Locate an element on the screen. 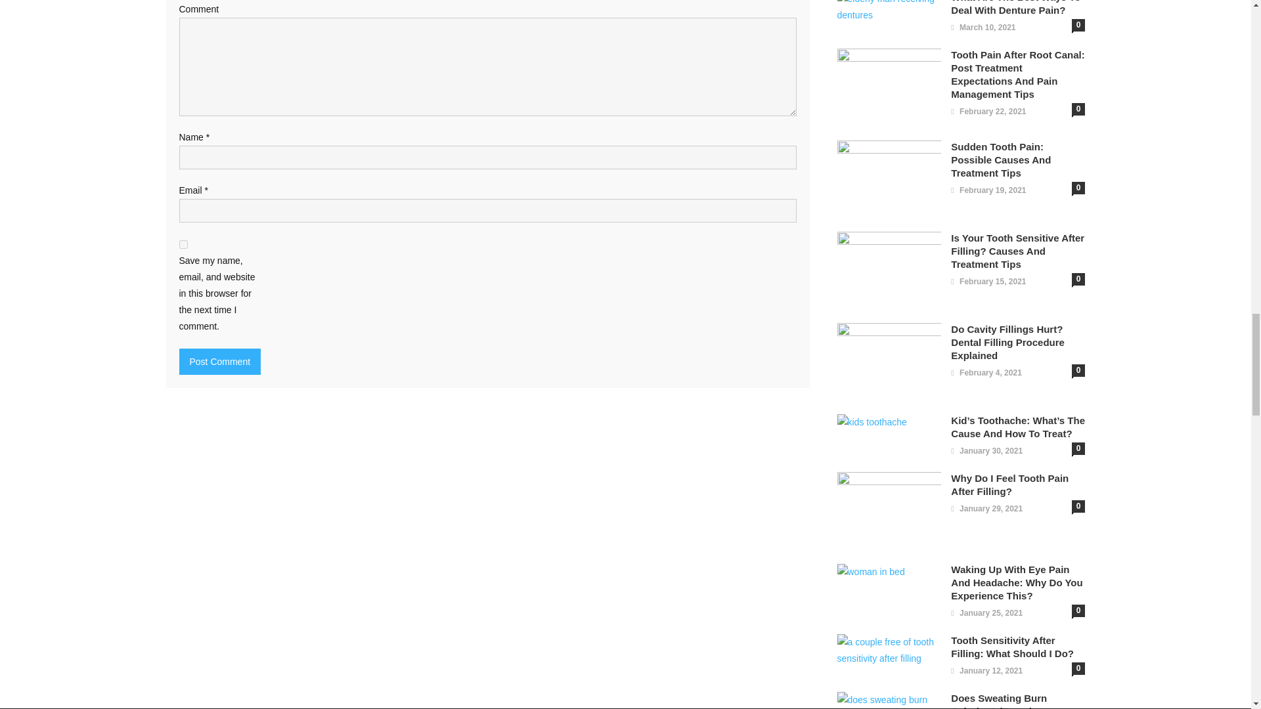 The width and height of the screenshot is (1261, 709). yes is located at coordinates (183, 244).